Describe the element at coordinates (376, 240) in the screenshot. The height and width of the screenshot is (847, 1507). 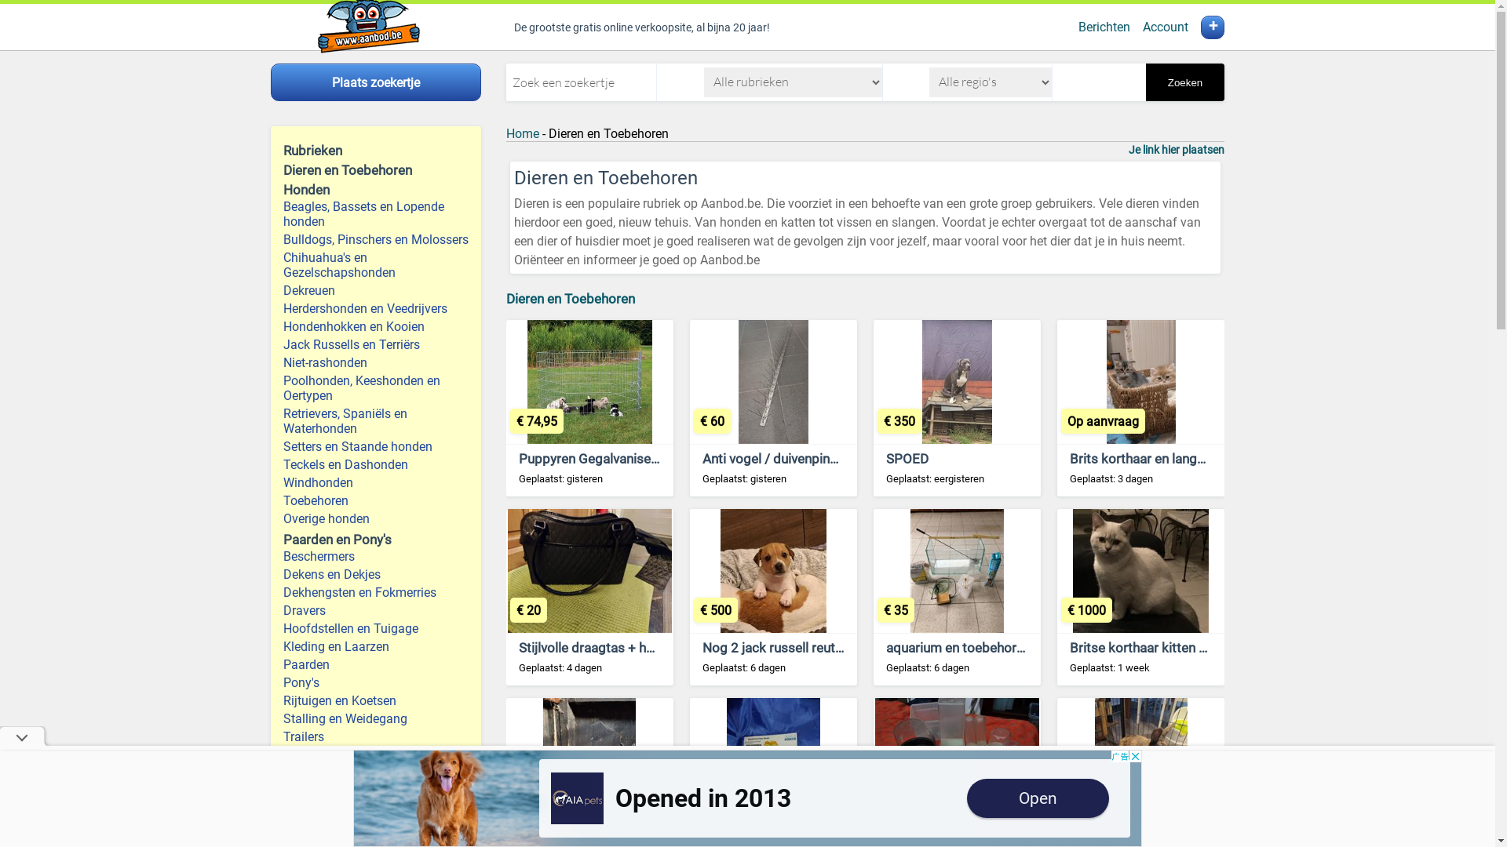
I see `Bulldogs, Pinschers en Molossers` at that location.